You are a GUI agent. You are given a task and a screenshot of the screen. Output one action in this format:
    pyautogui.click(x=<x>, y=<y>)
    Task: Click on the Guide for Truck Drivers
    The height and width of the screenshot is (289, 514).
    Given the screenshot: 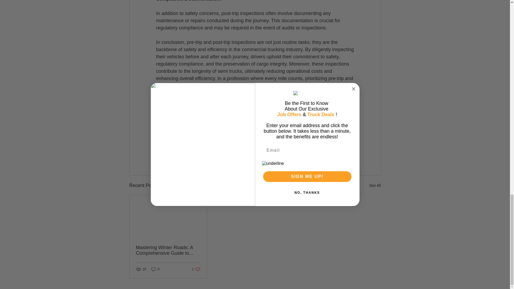 What is the action you would take?
    pyautogui.click(x=350, y=156)
    